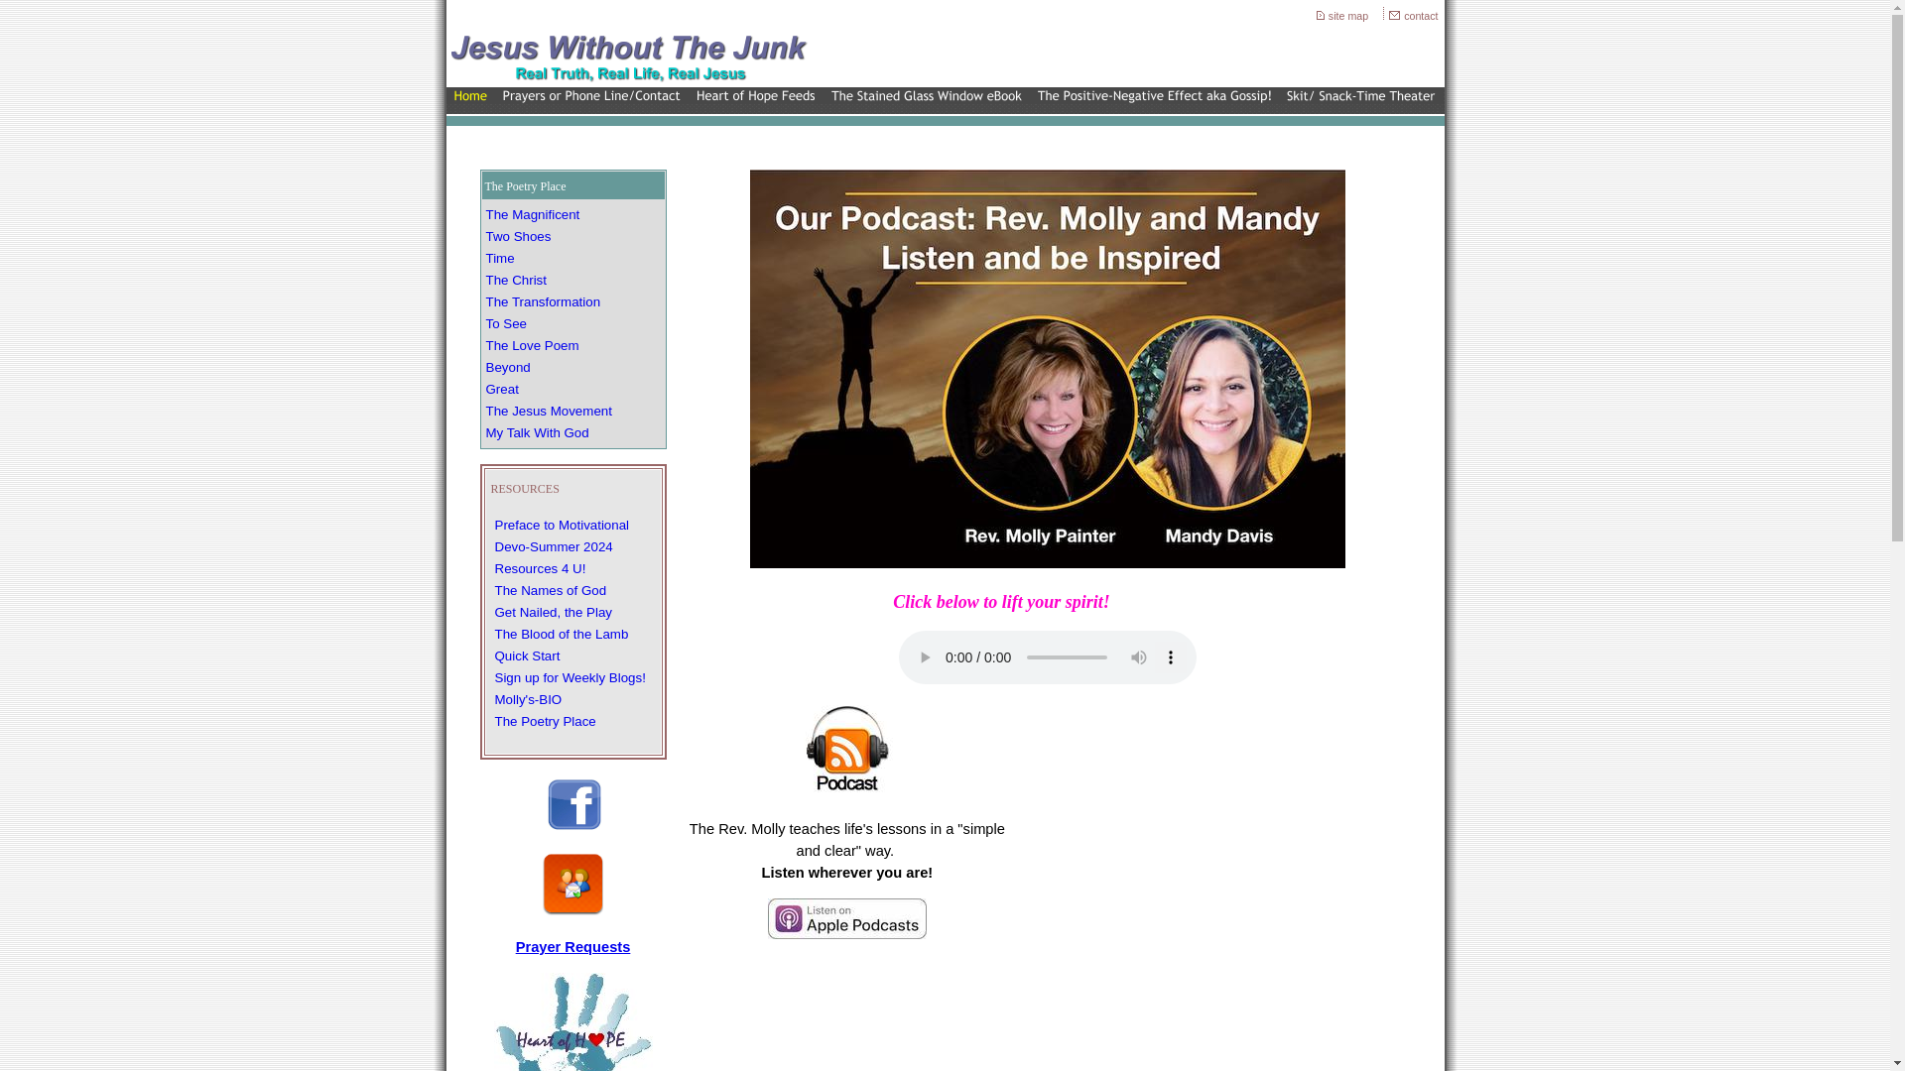 This screenshot has height=1071, width=1905. What do you see at coordinates (526, 655) in the screenshot?
I see `Quick Start` at bounding box center [526, 655].